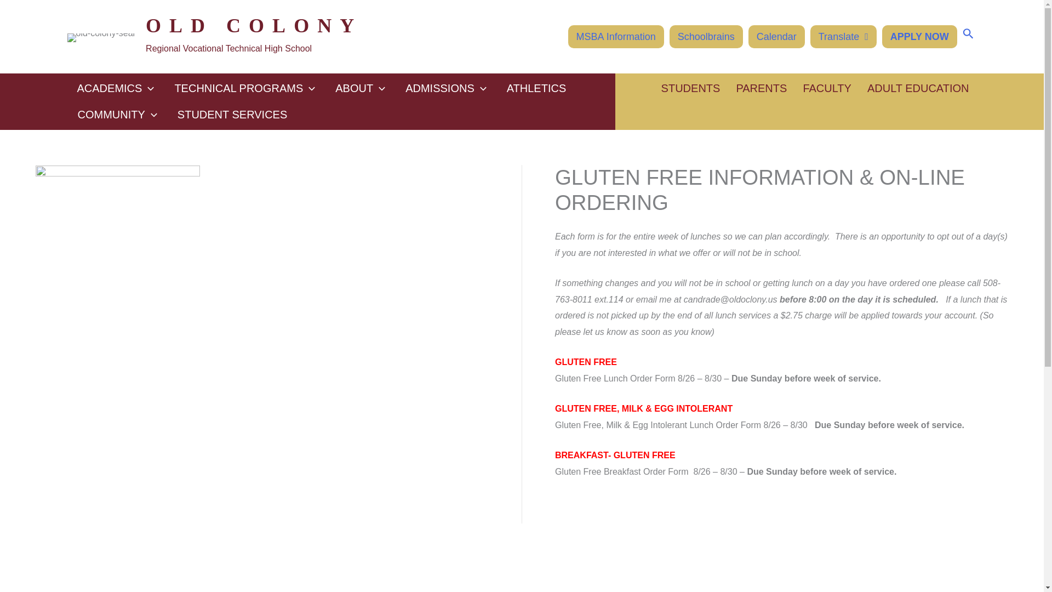 The width and height of the screenshot is (1052, 592). What do you see at coordinates (244, 88) in the screenshot?
I see `TECHNICAL PROGRAMS` at bounding box center [244, 88].